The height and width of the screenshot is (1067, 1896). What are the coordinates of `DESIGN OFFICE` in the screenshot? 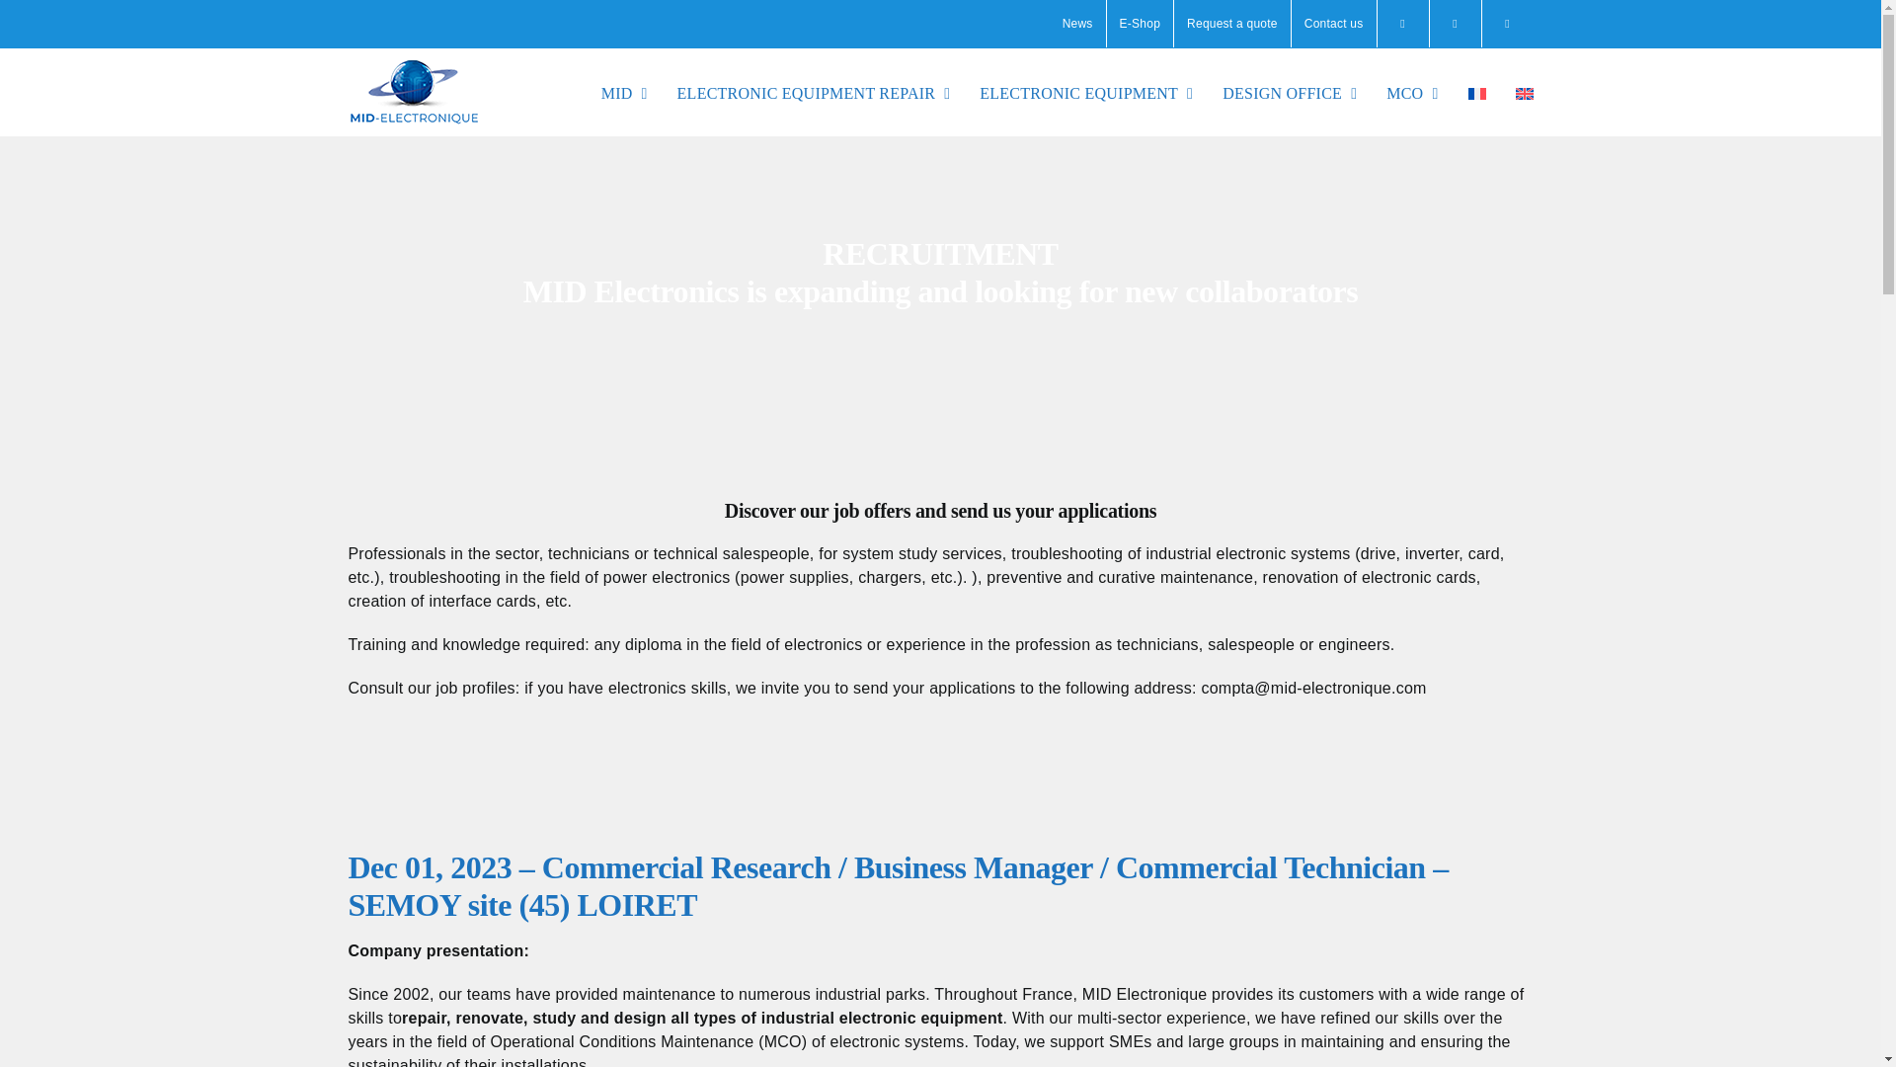 It's located at (1290, 91).